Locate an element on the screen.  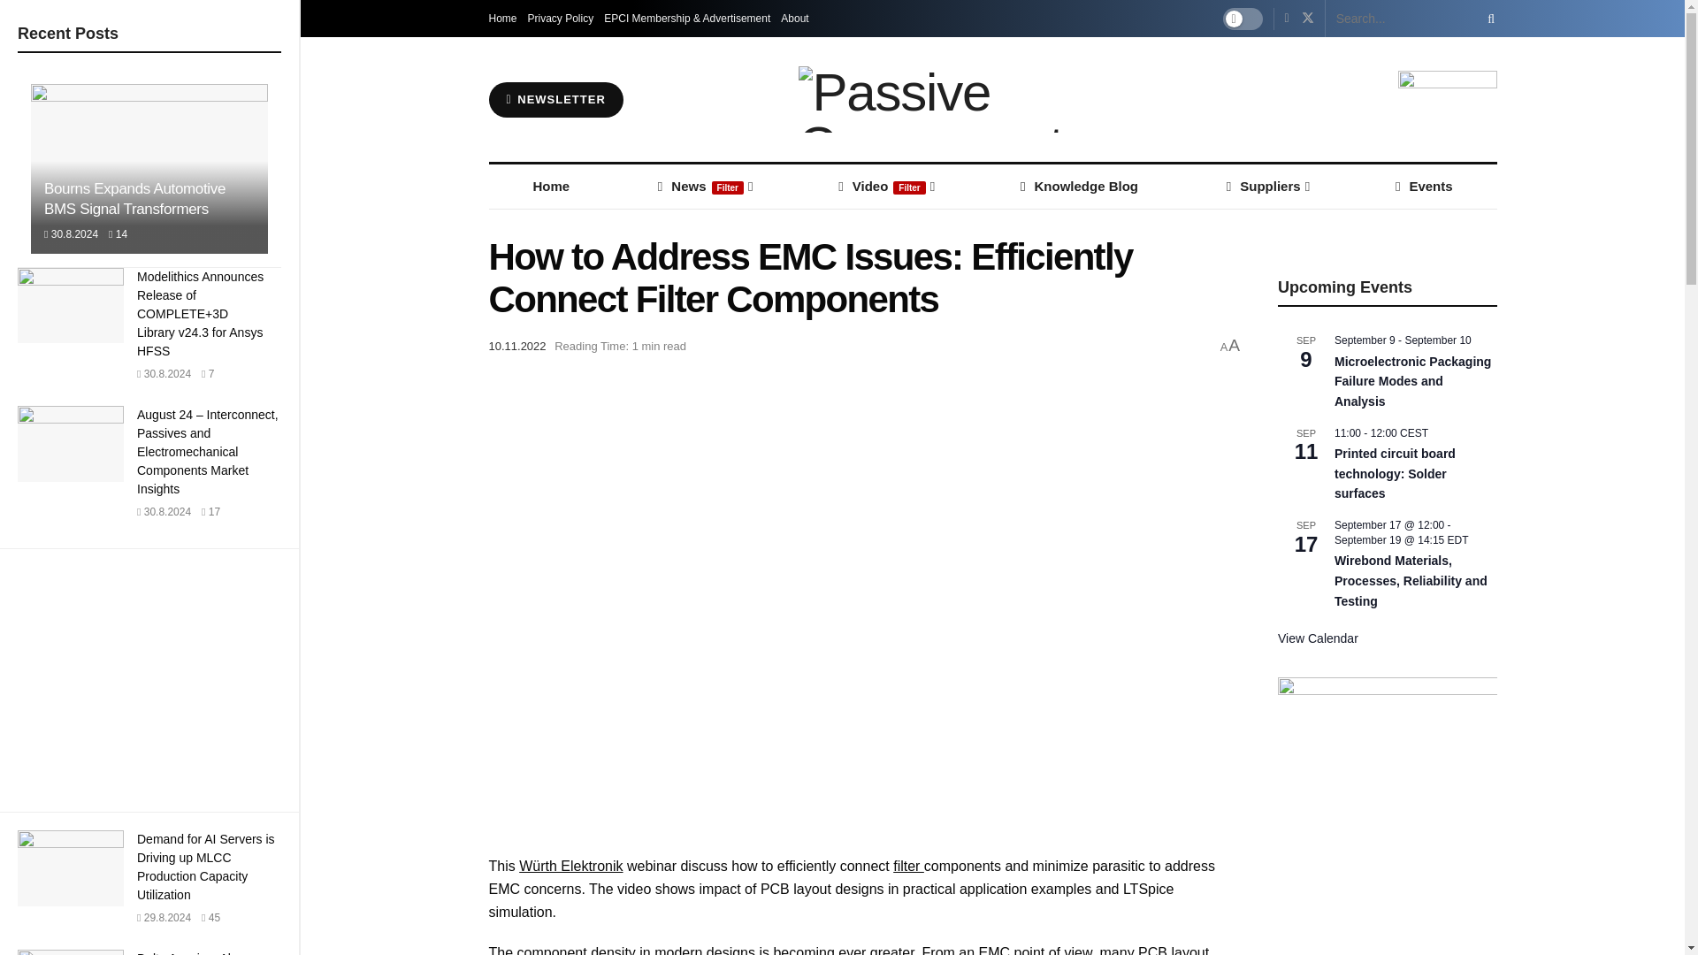
30.8.2024 is located at coordinates (71, 234).